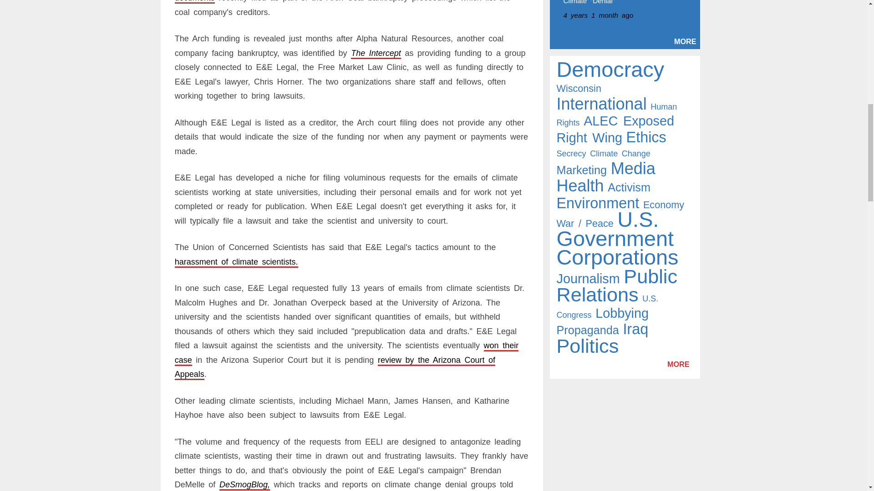  I want to click on harassment of climate scientists., so click(236, 262).